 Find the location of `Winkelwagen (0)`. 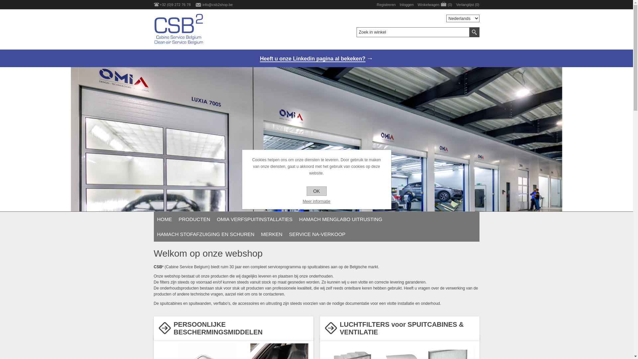

Winkelwagen (0) is located at coordinates (435, 5).